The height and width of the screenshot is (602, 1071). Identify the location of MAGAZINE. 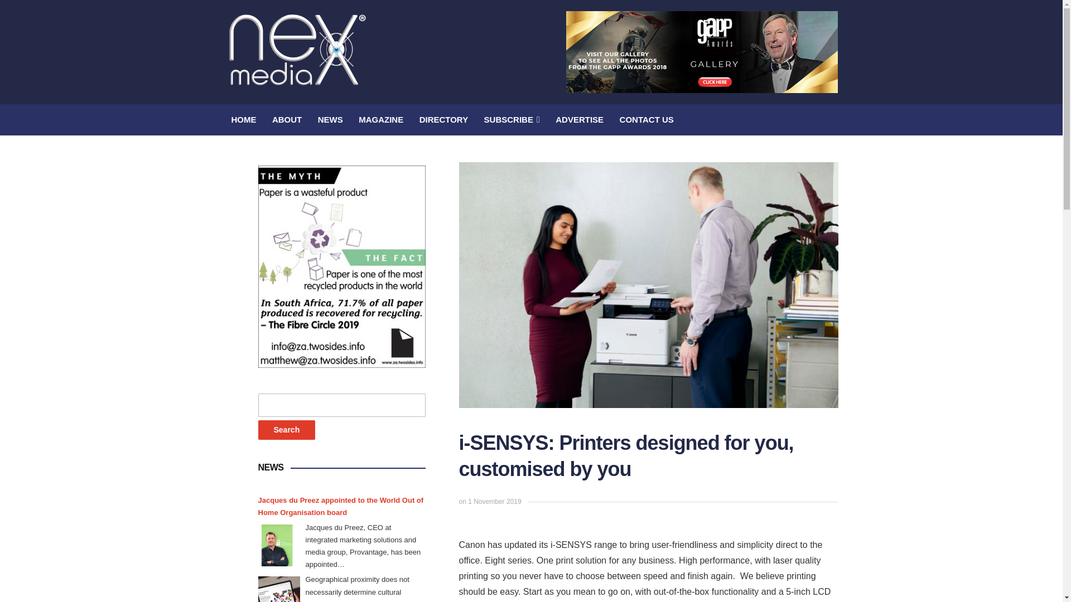
(381, 119).